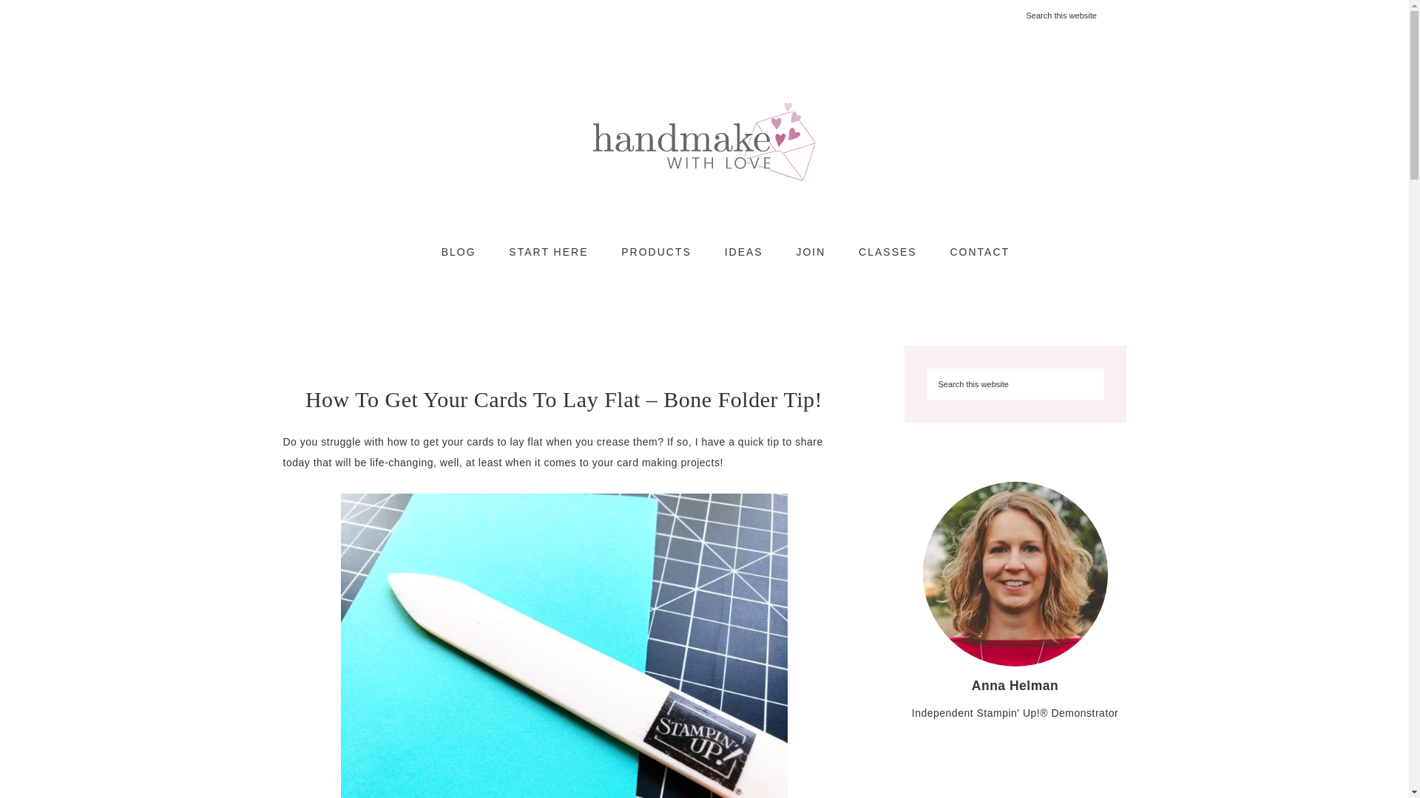  I want to click on IDEAS, so click(744, 252).